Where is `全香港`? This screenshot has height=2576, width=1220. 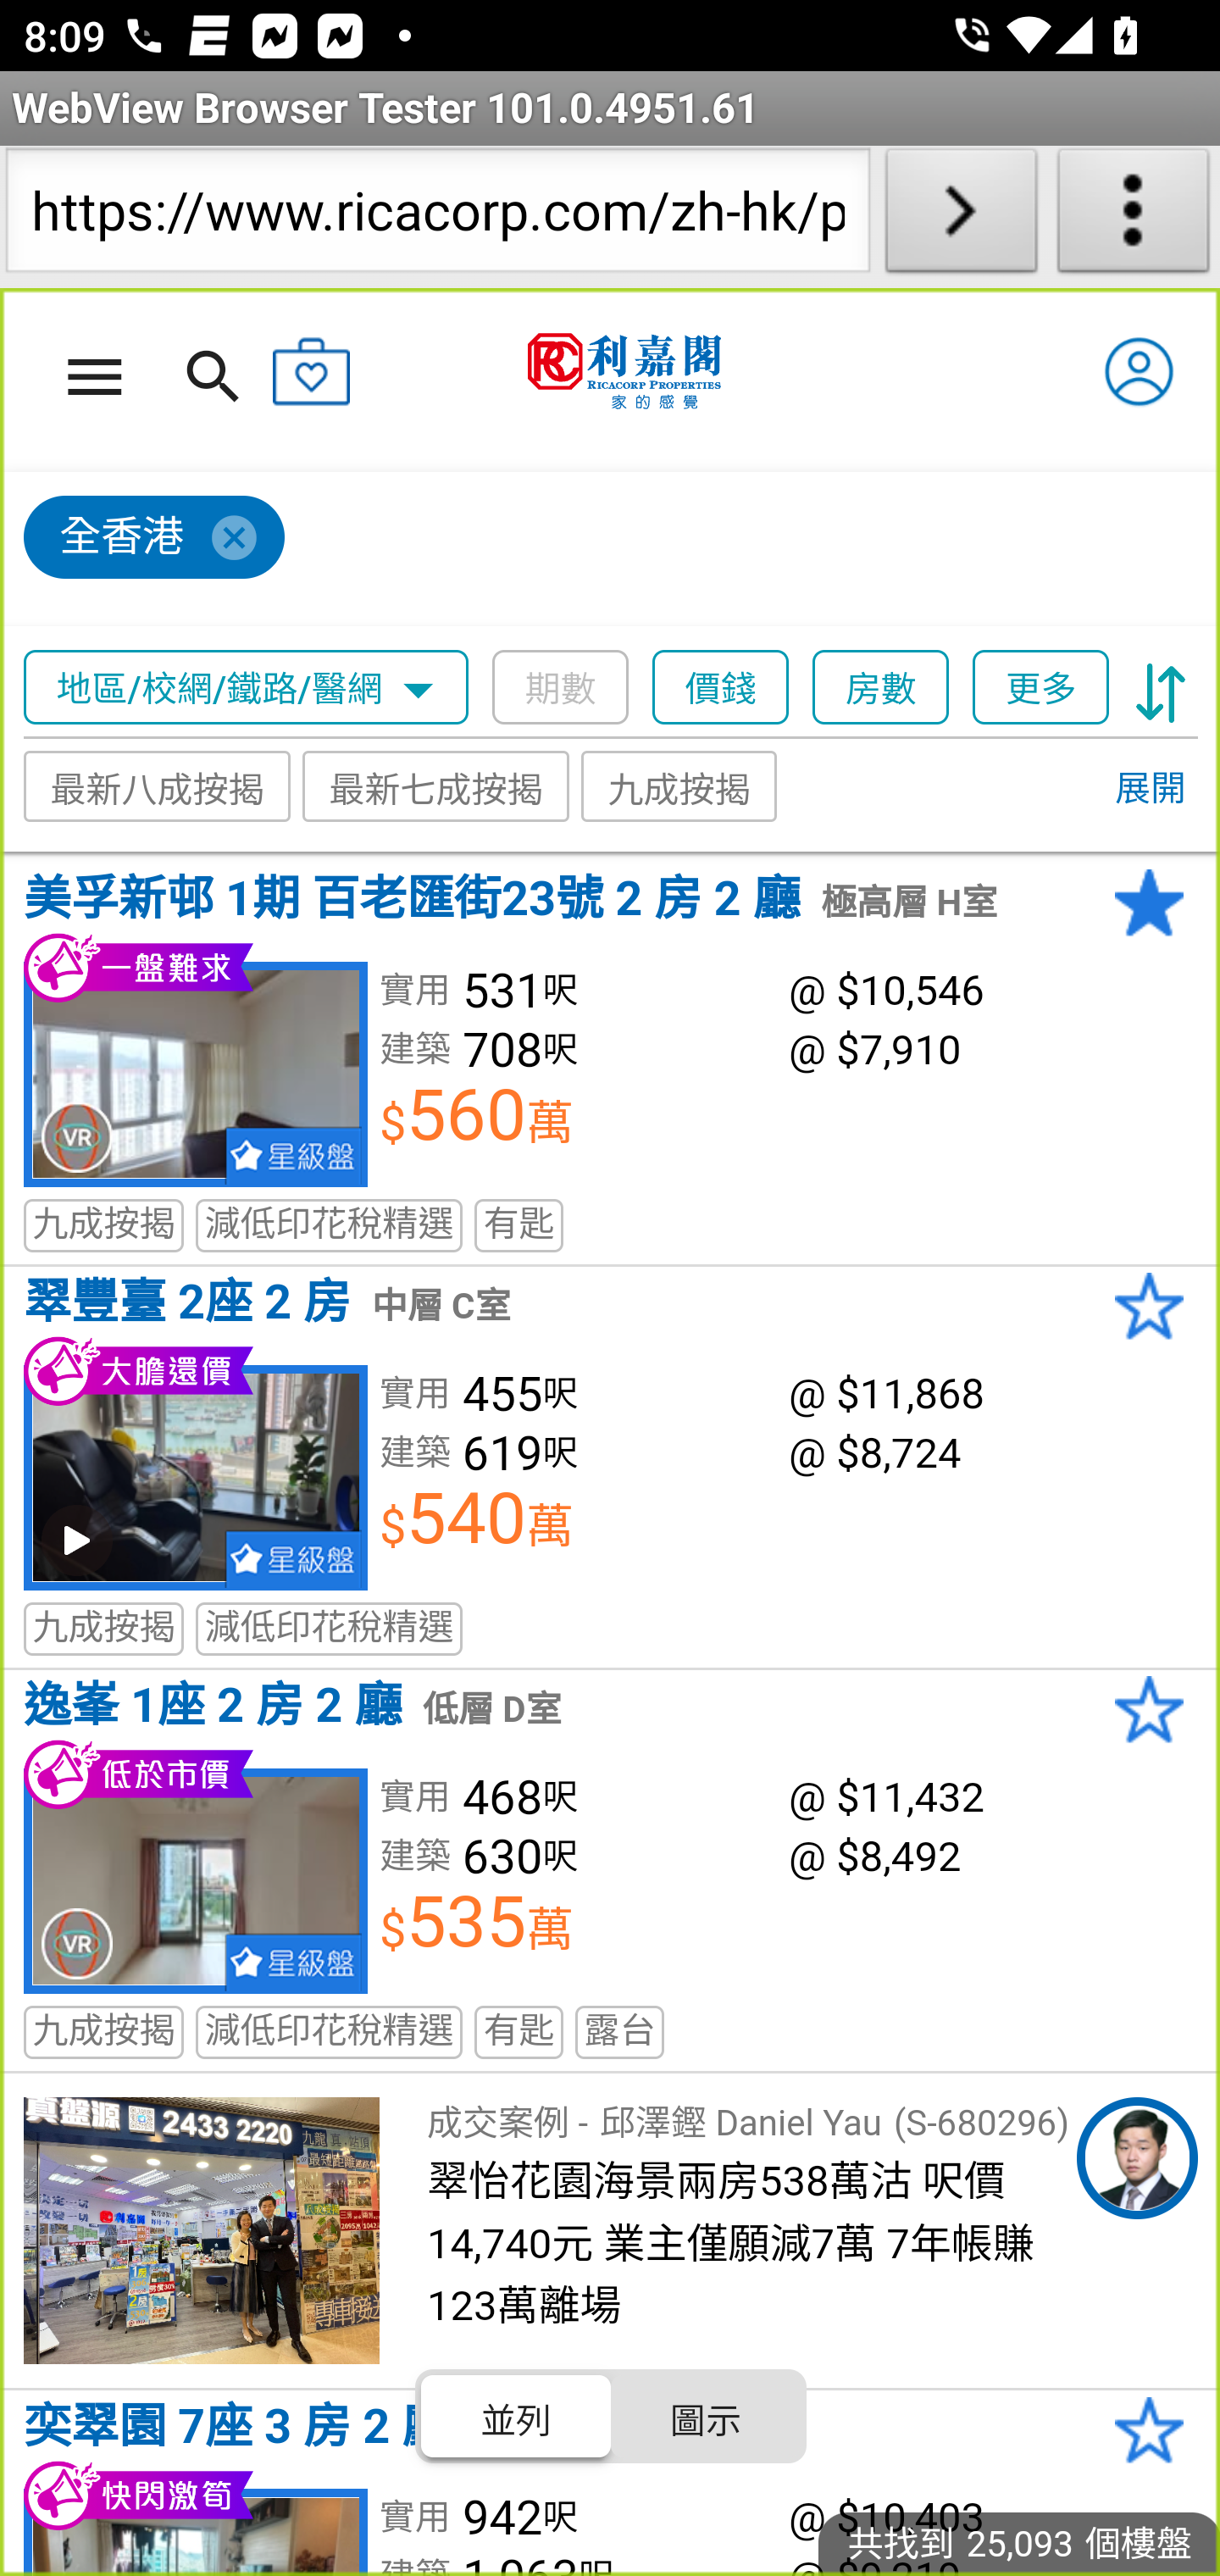 全香港 is located at coordinates (154, 538).